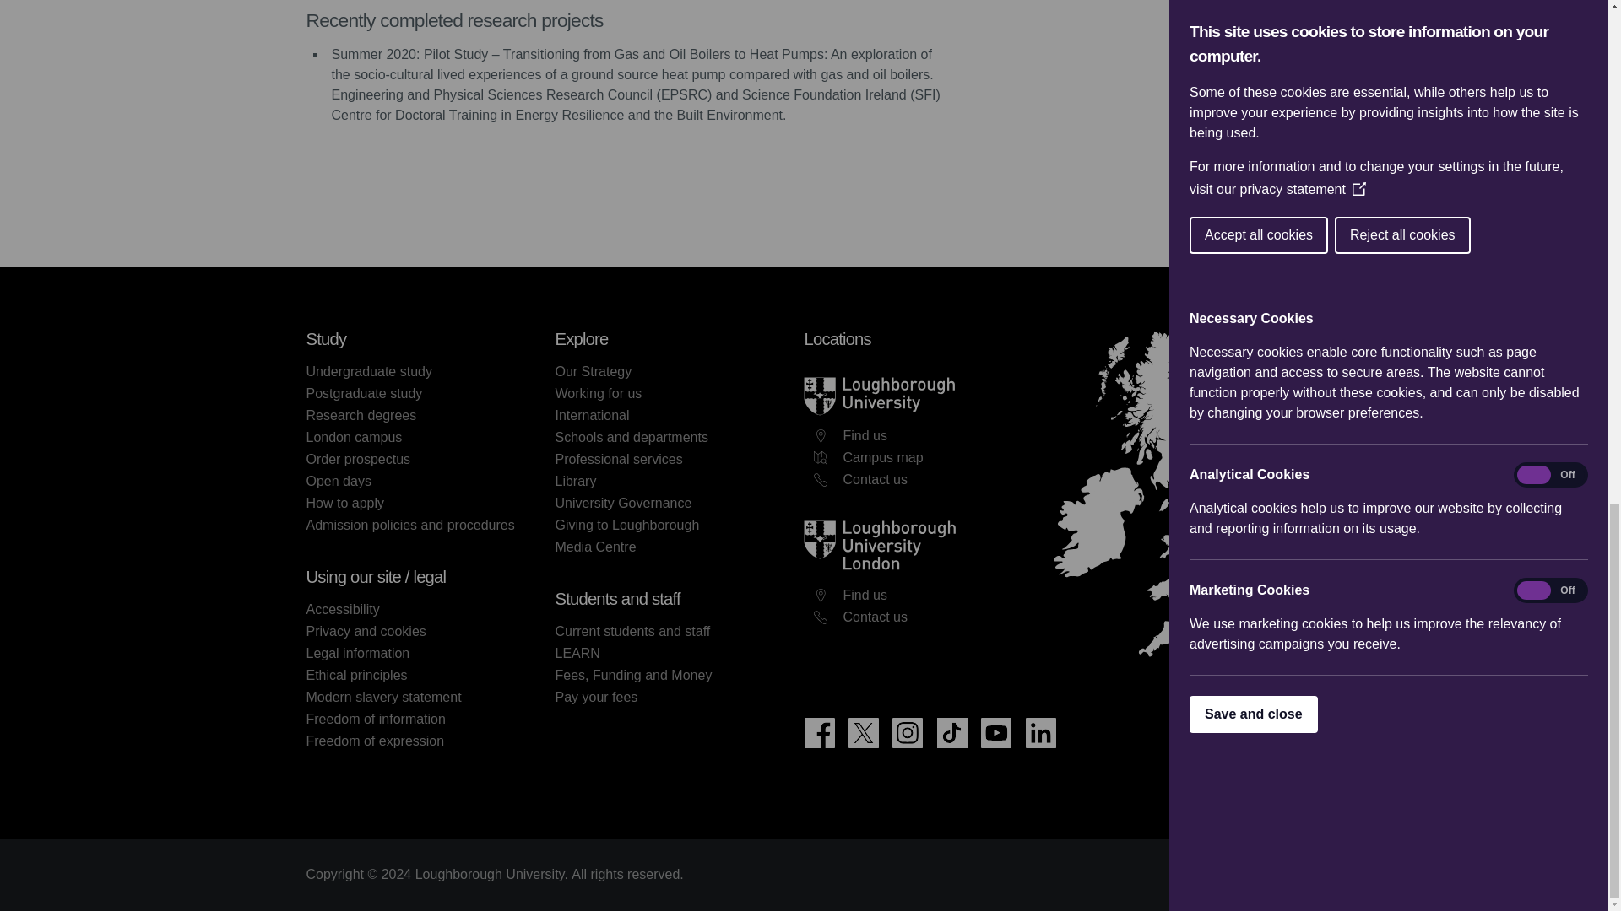 The image size is (1621, 911). I want to click on Postgraduate study, so click(363, 393).